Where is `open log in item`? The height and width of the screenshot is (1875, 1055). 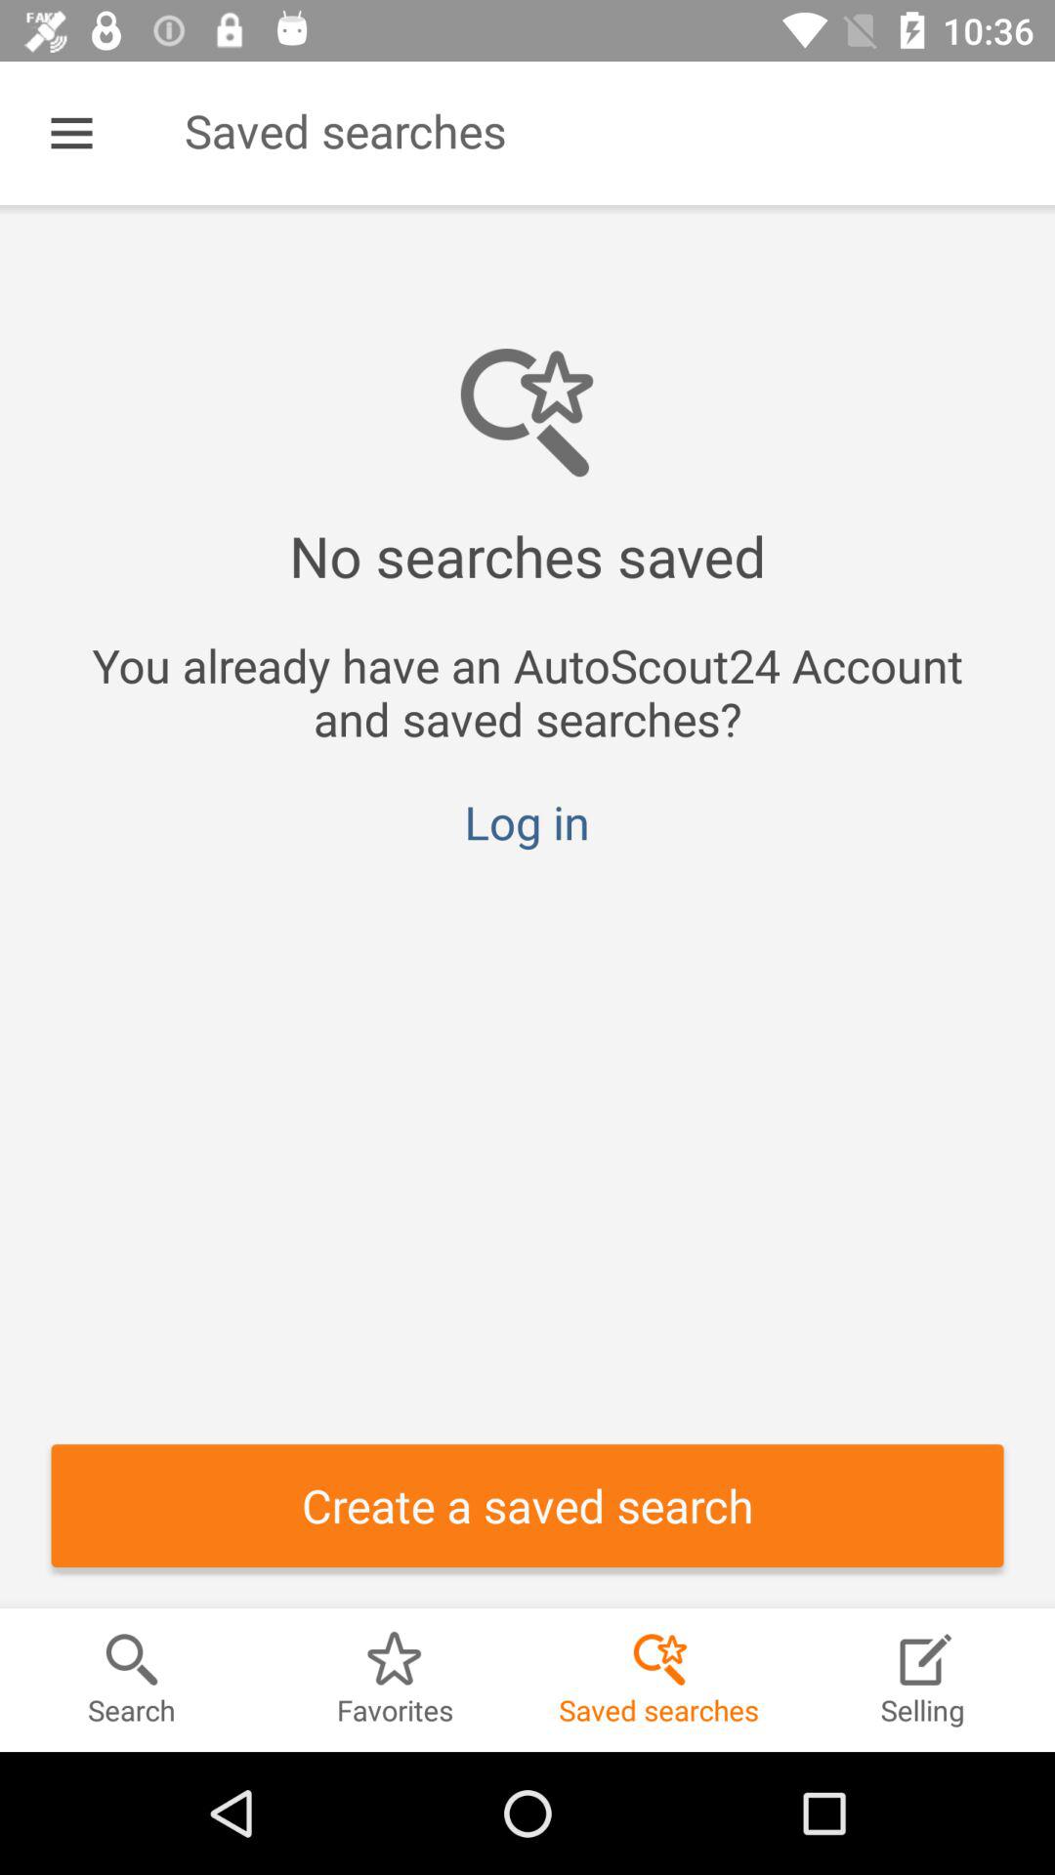 open log in item is located at coordinates (527, 822).